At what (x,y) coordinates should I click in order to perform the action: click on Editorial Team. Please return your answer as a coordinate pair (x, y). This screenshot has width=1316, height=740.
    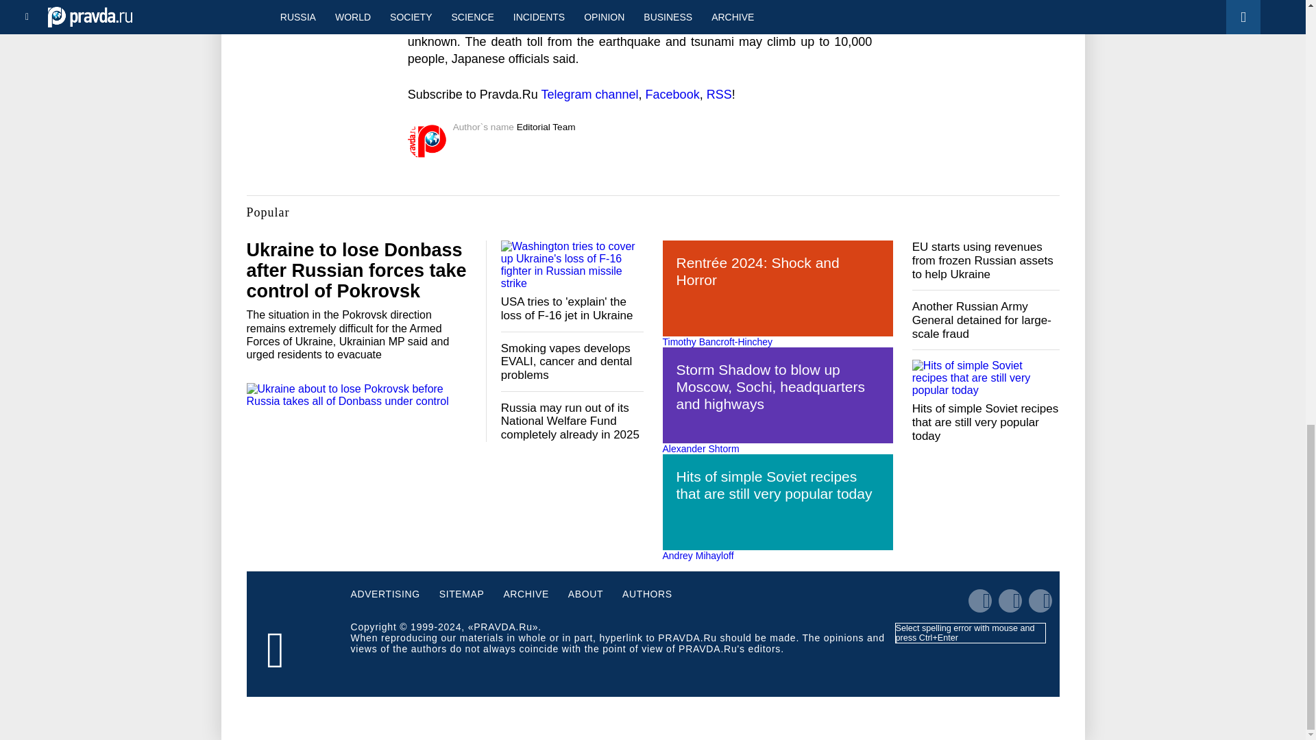
    Looking at the image, I should click on (546, 127).